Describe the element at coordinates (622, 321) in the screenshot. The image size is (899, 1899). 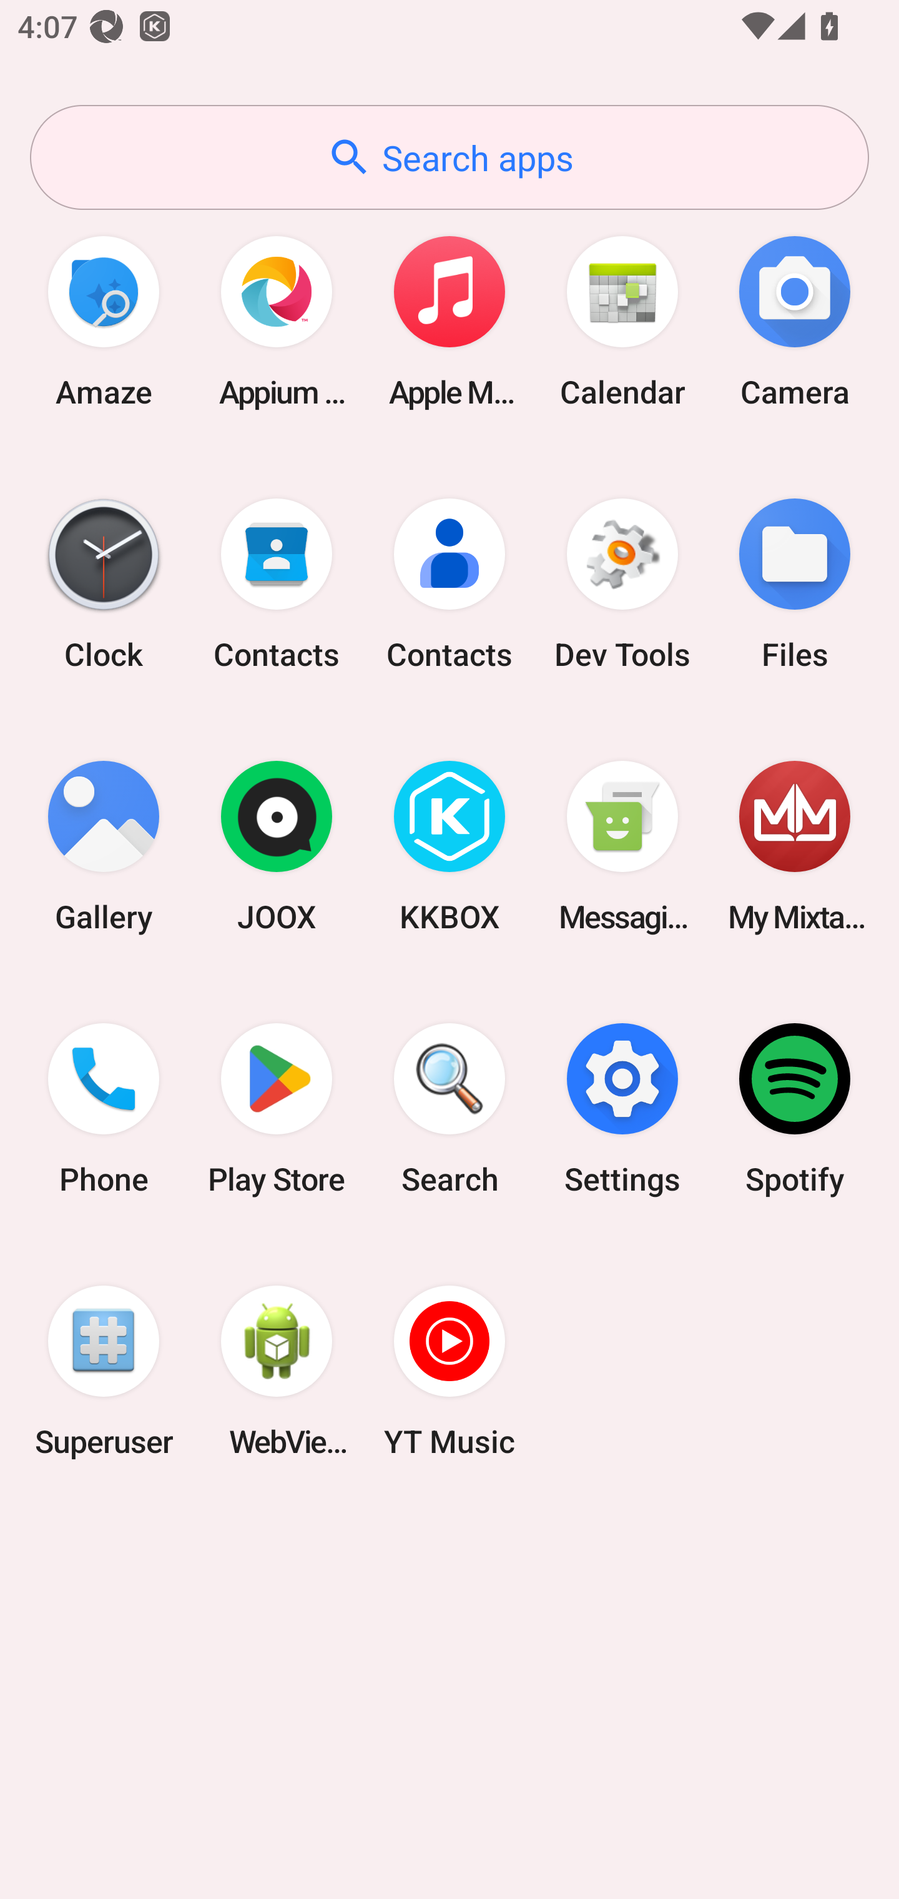
I see `Calendar` at that location.